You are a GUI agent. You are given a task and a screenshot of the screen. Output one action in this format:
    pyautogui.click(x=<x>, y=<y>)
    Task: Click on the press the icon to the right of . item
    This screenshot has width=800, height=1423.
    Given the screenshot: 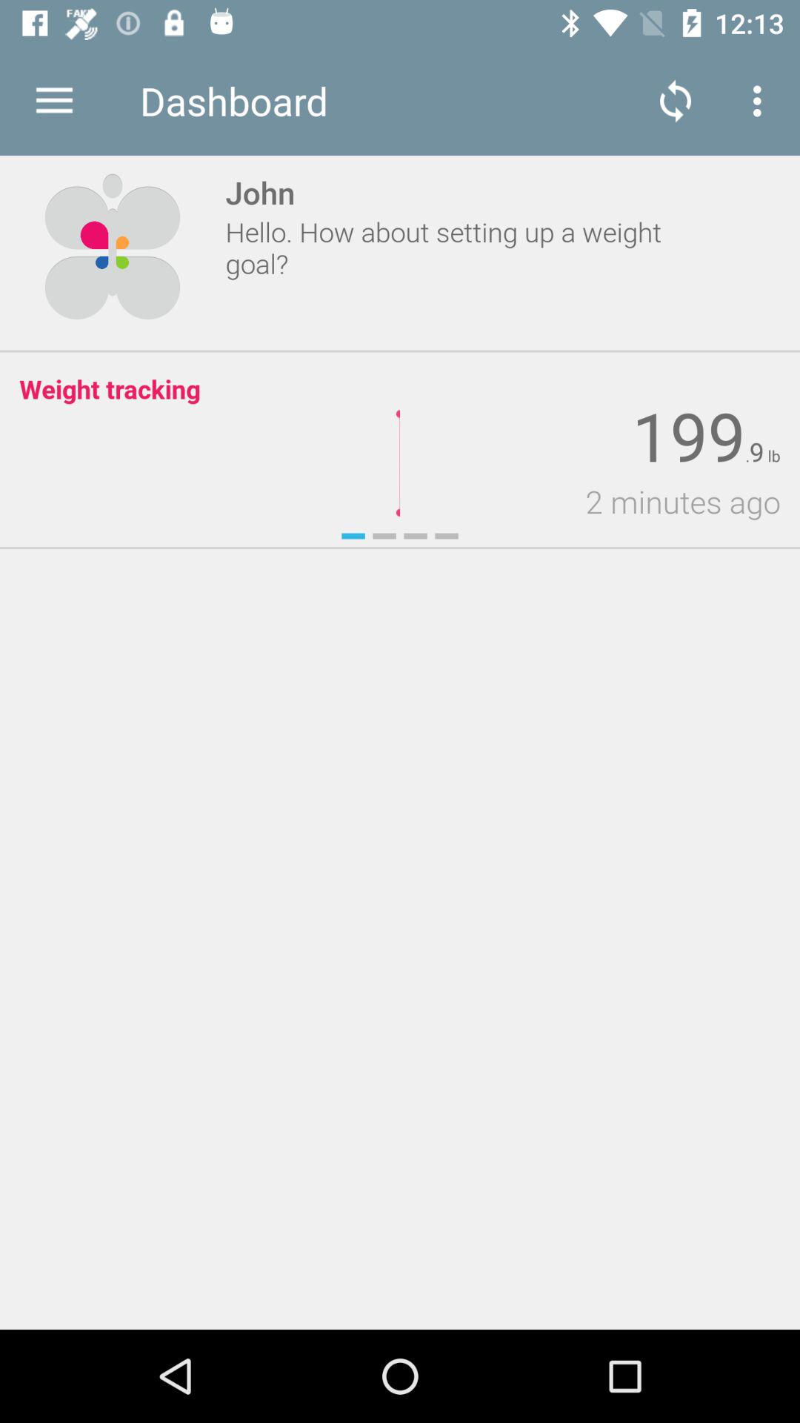 What is the action you would take?
    pyautogui.click(x=756, y=452)
    